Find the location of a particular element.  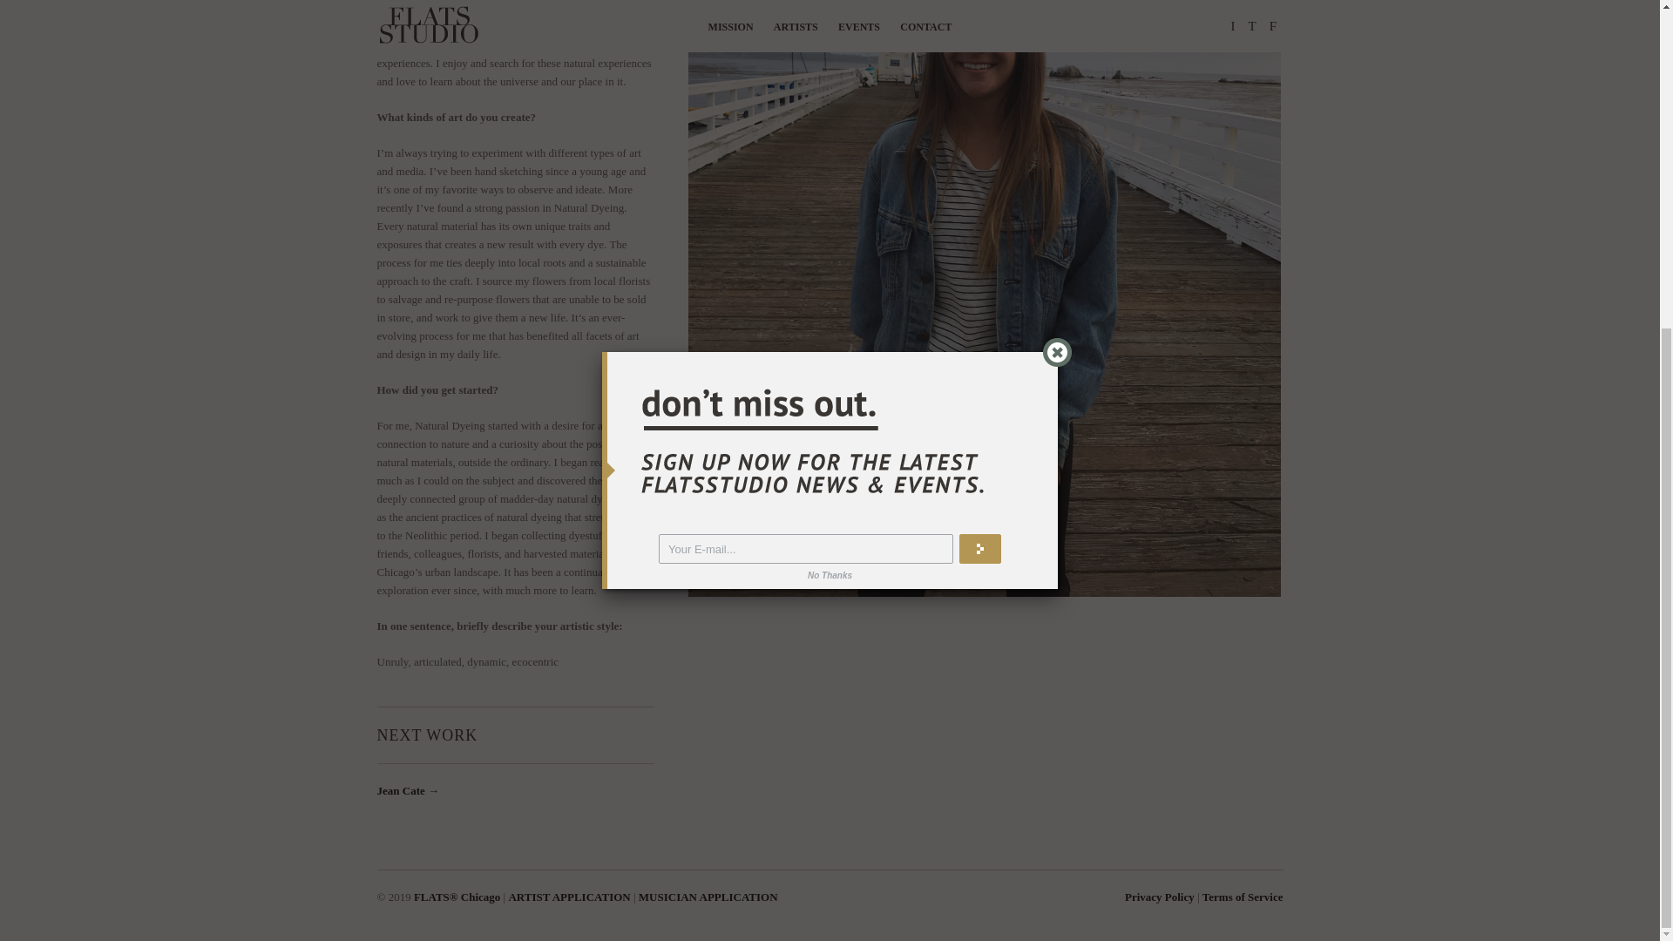

MUSICIAN APPLICATION is located at coordinates (708, 896).